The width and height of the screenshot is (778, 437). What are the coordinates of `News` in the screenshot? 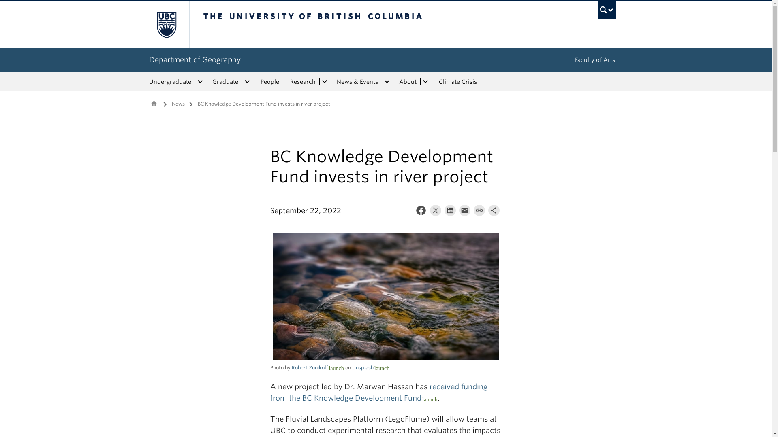 It's located at (178, 105).